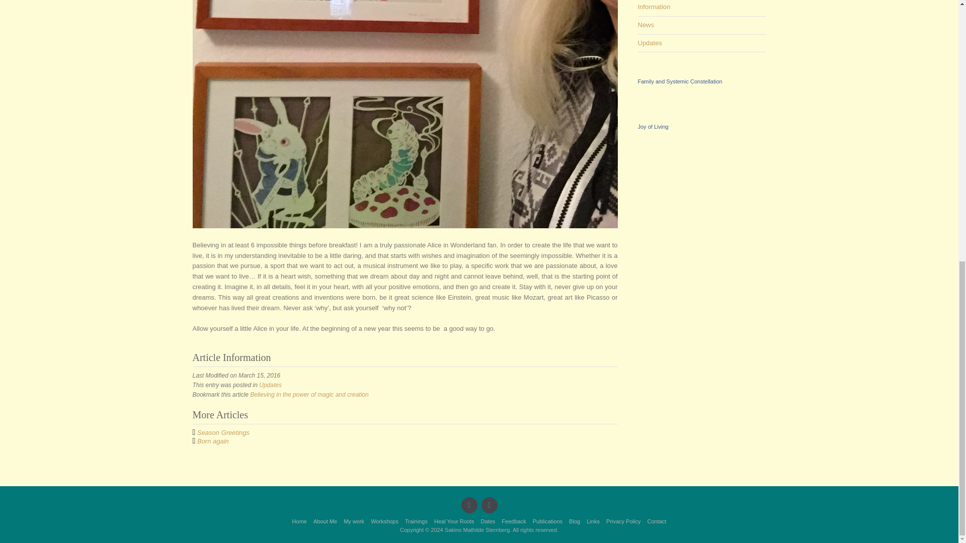 This screenshot has height=543, width=966. I want to click on Believing in the power of magic and creation, so click(309, 394).